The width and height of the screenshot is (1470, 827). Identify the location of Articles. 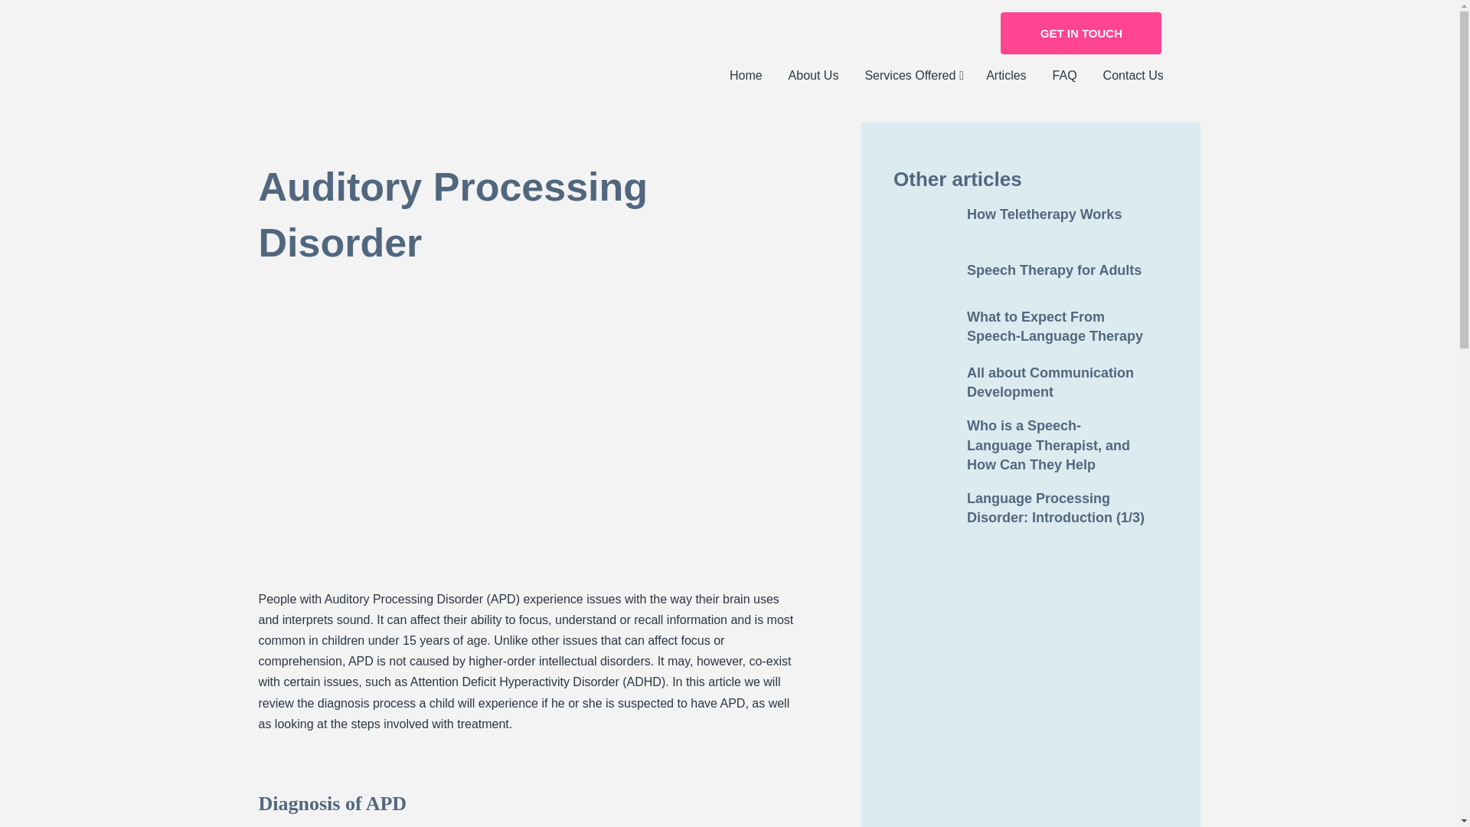
(1006, 76).